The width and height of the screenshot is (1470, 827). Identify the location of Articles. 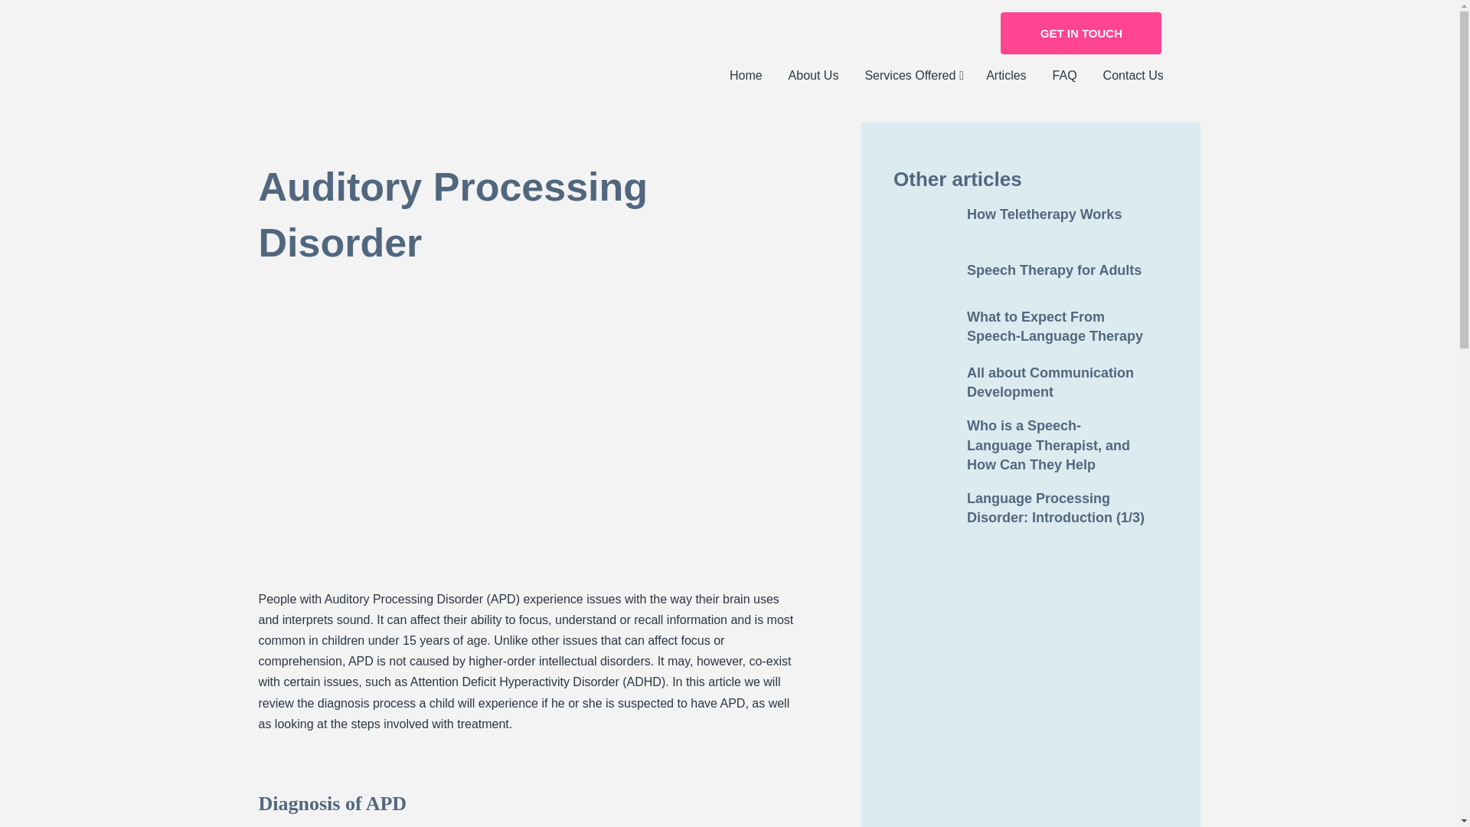
(1006, 76).